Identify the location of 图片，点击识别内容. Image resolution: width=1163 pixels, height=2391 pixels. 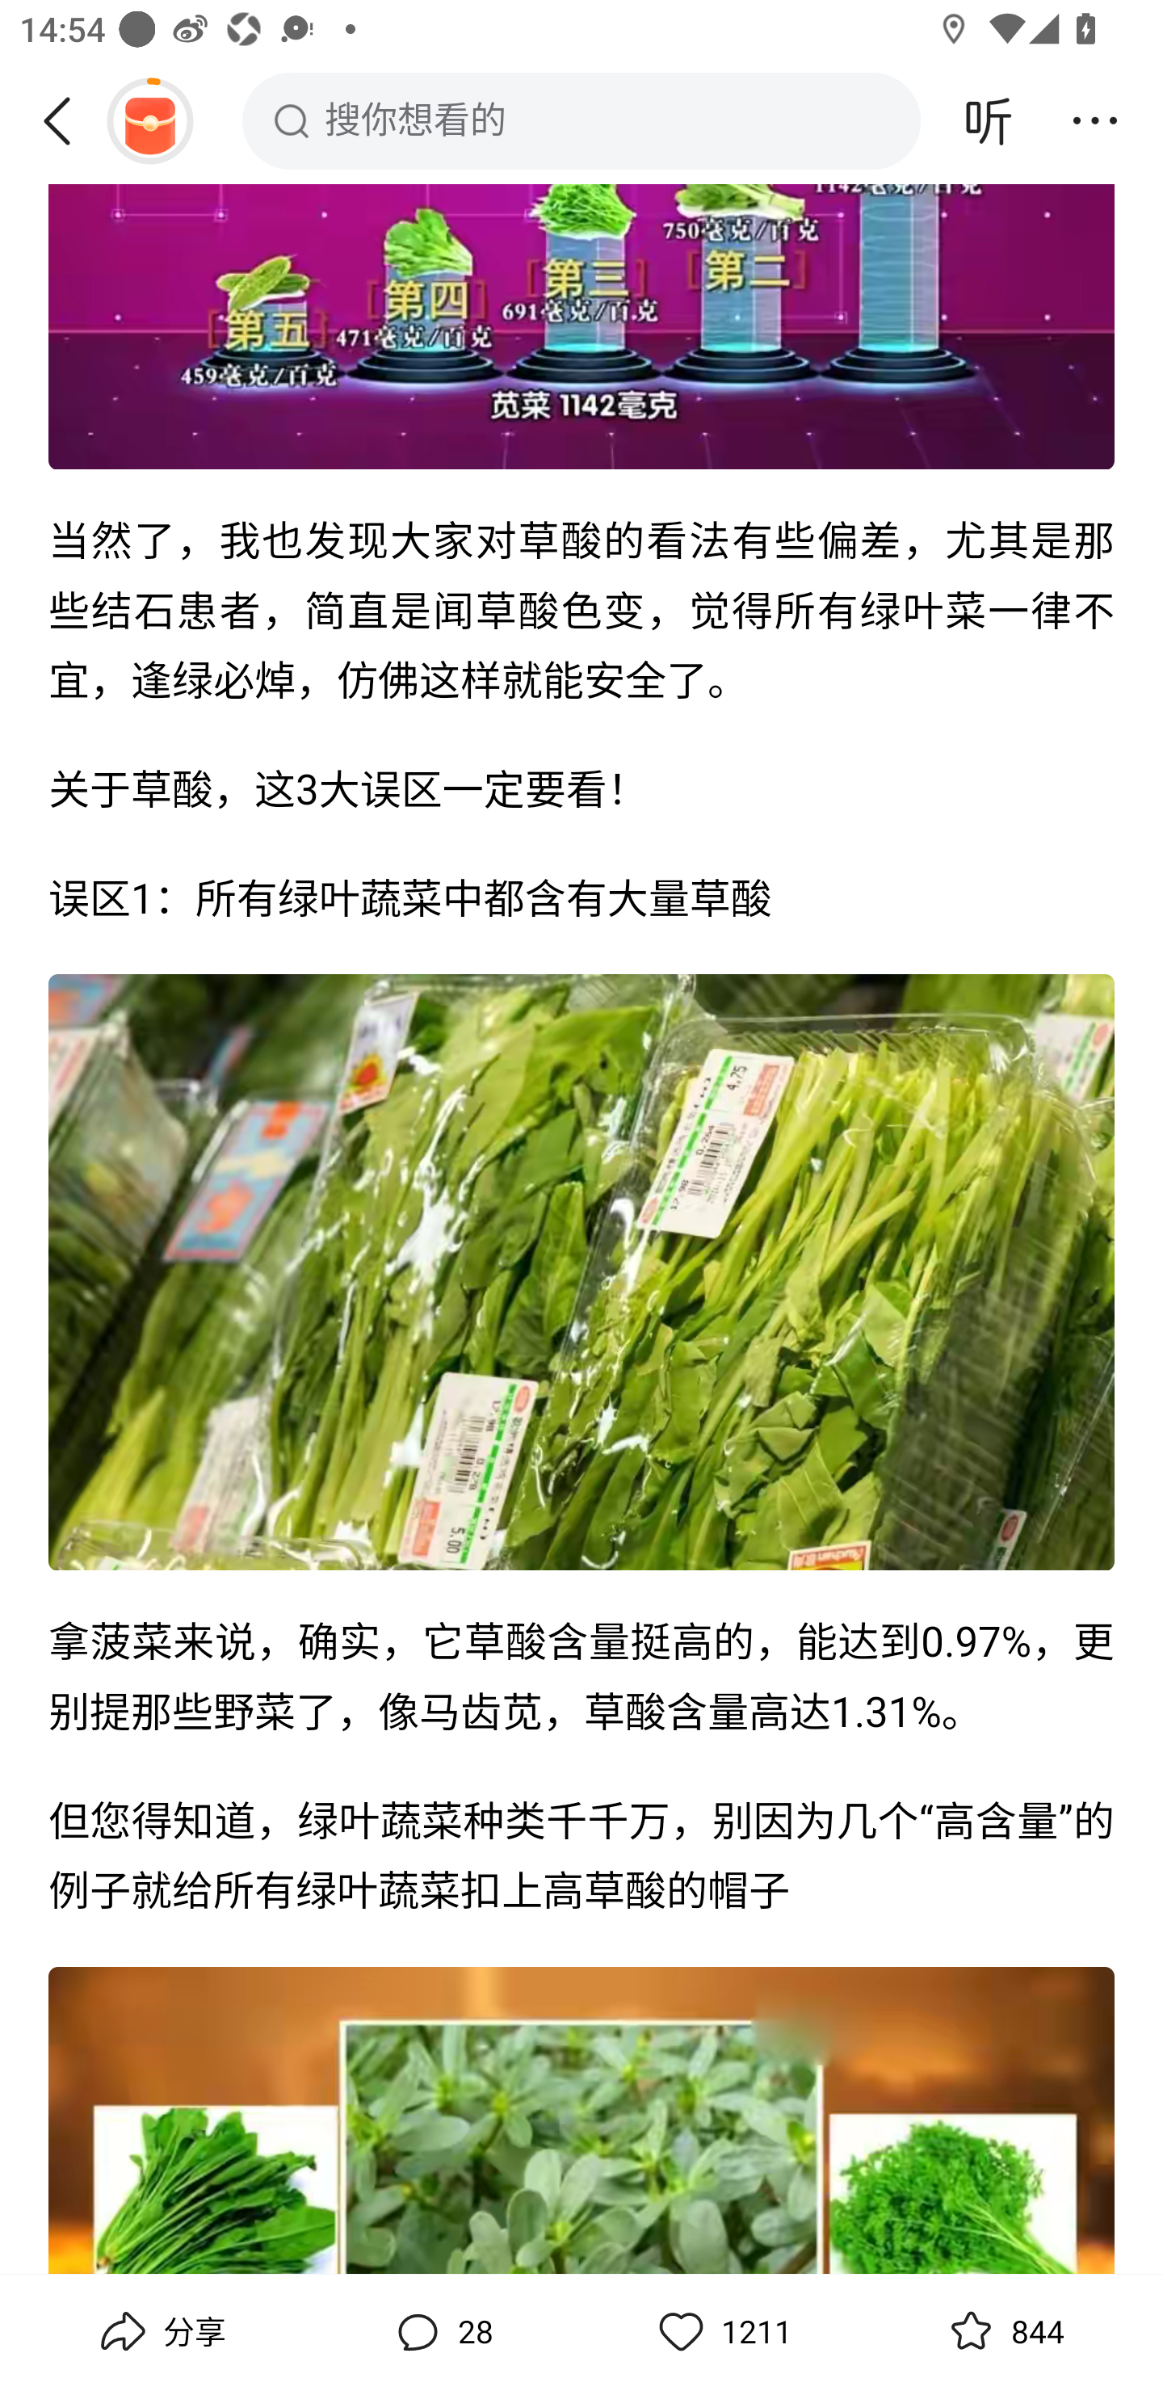
(581, 1273).